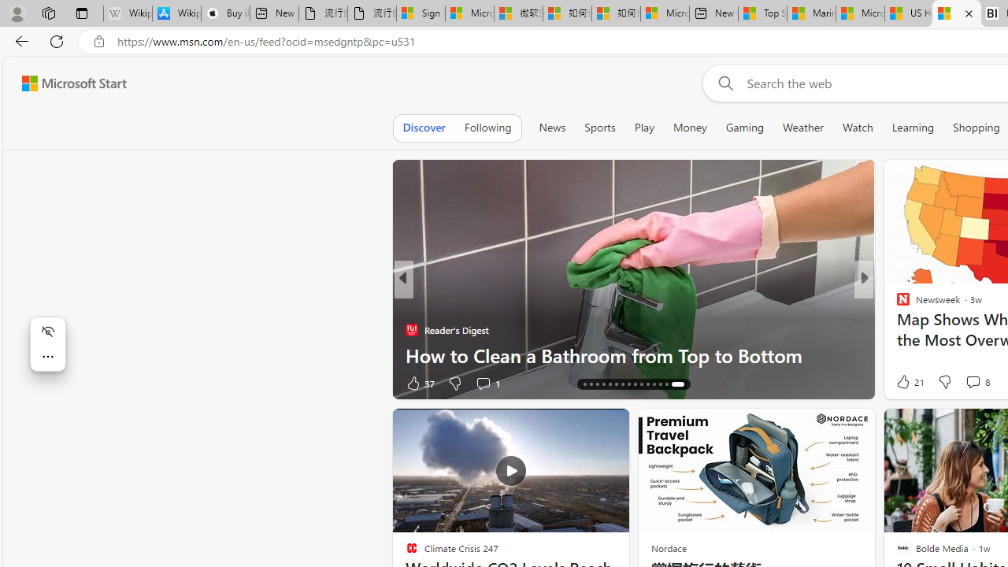 The height and width of the screenshot is (567, 1008). Describe the element at coordinates (47, 331) in the screenshot. I see `Hide menu` at that location.